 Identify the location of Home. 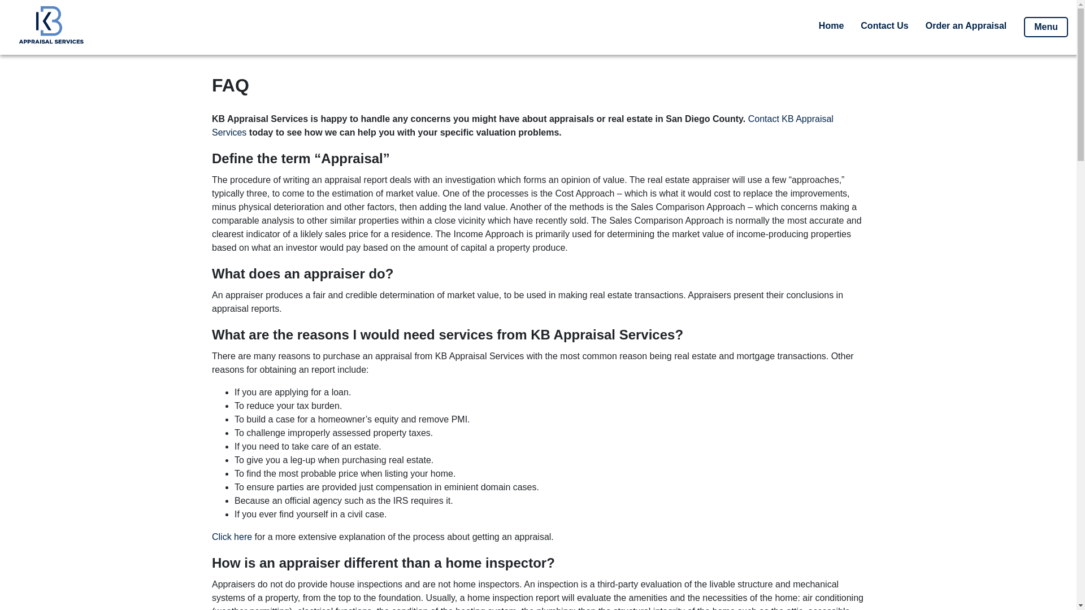
(831, 27).